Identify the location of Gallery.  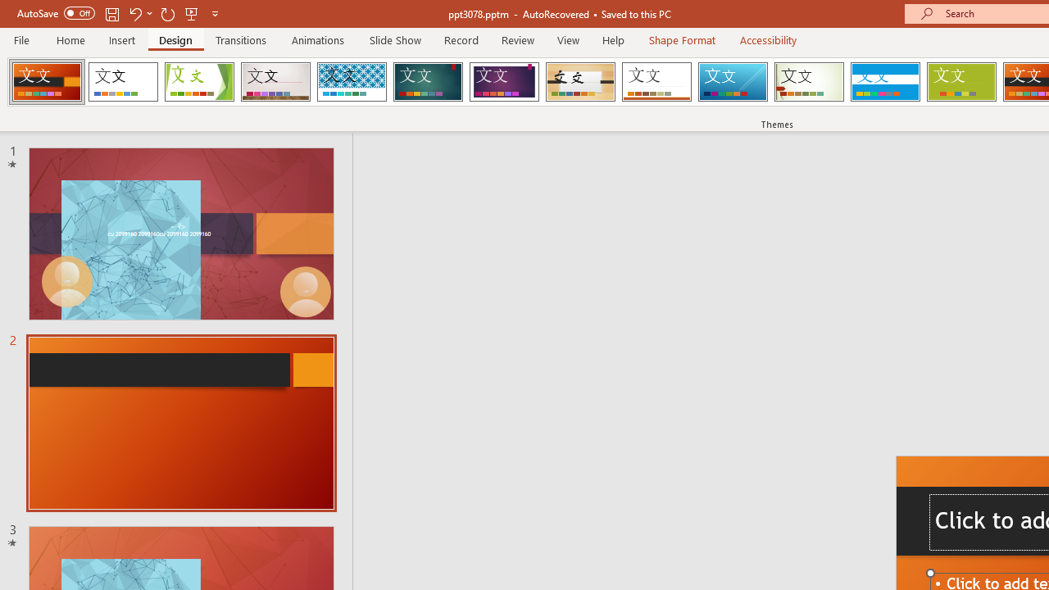
(275, 82).